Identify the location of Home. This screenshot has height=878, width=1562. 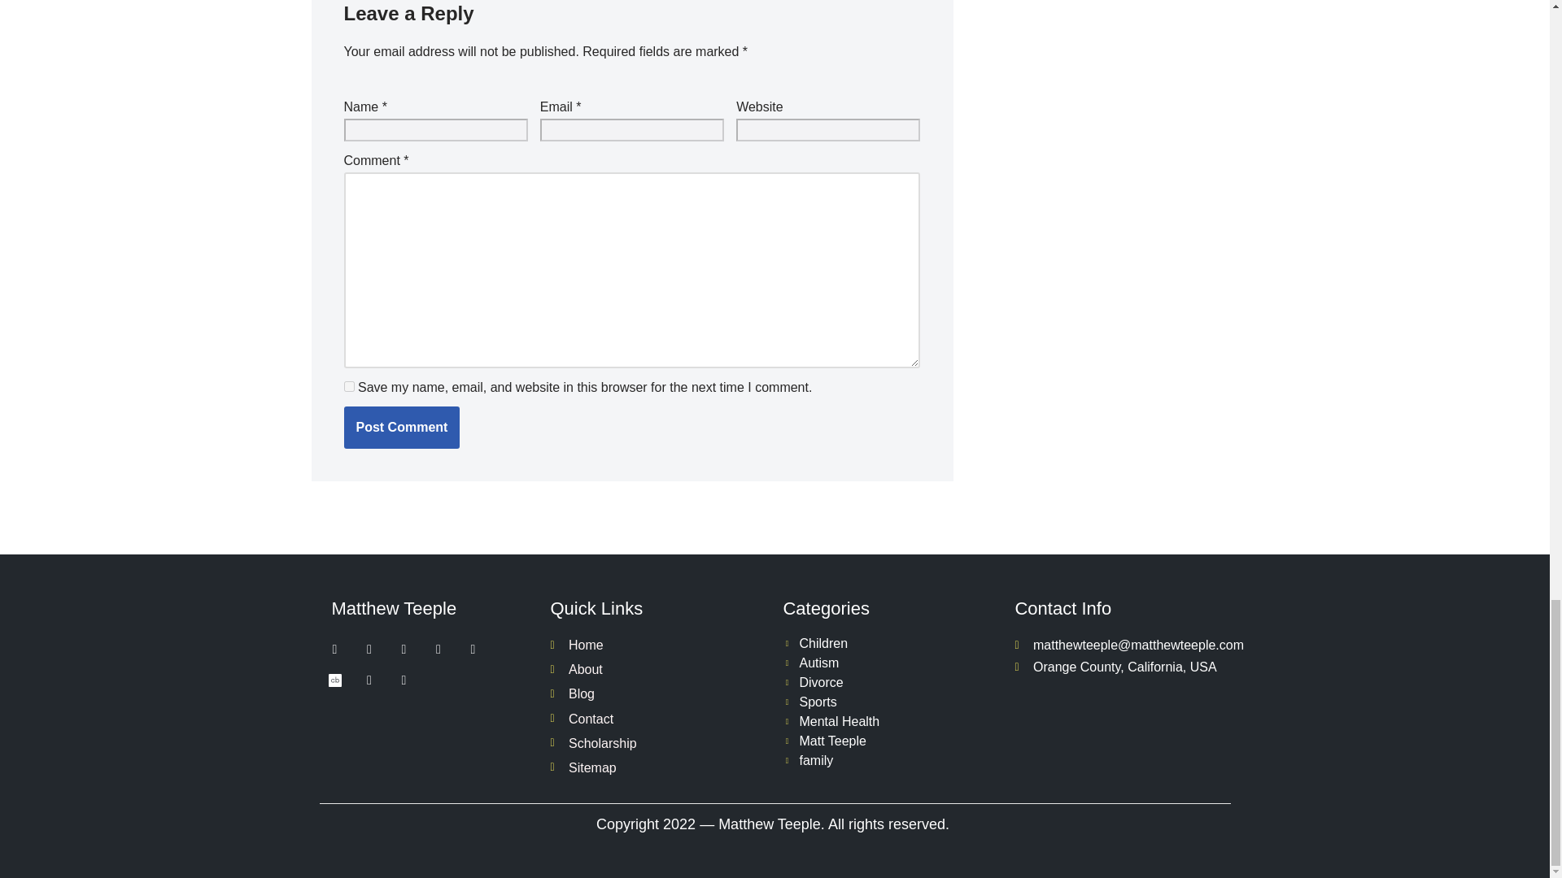
(657, 644).